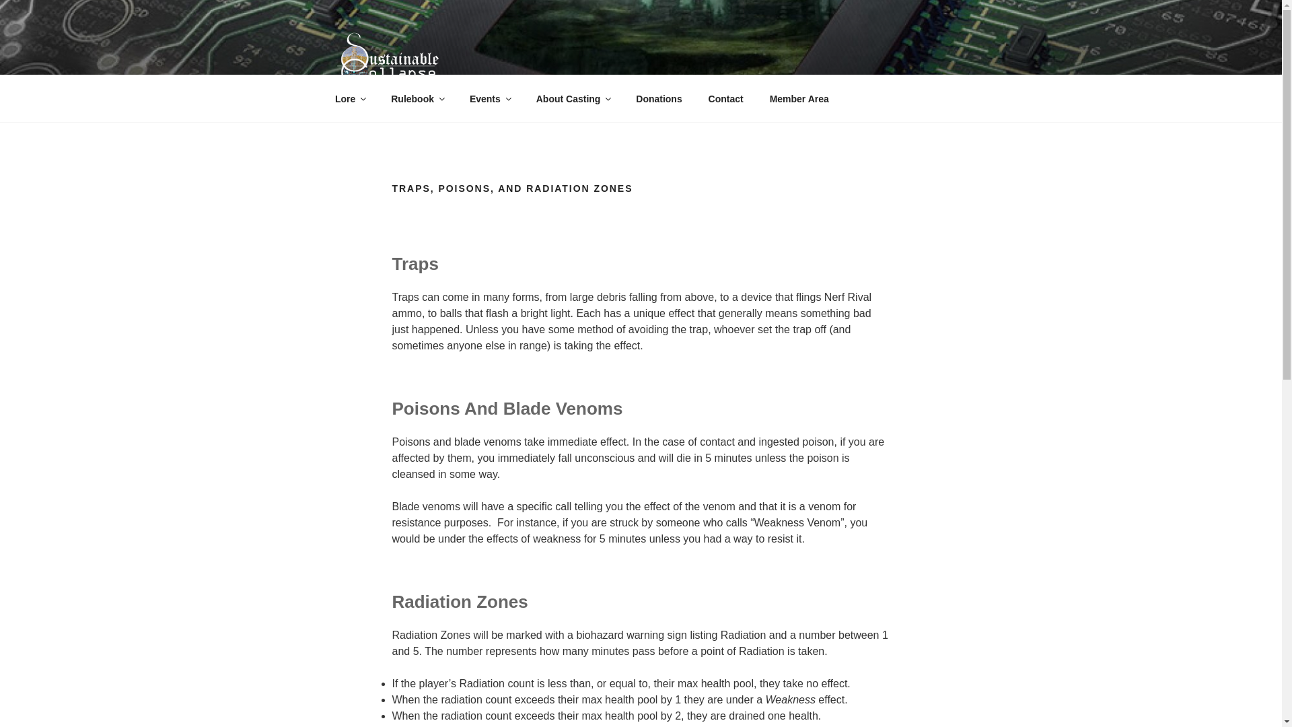 The height and width of the screenshot is (727, 1292). Describe the element at coordinates (417, 98) in the screenshot. I see `Rulebook` at that location.